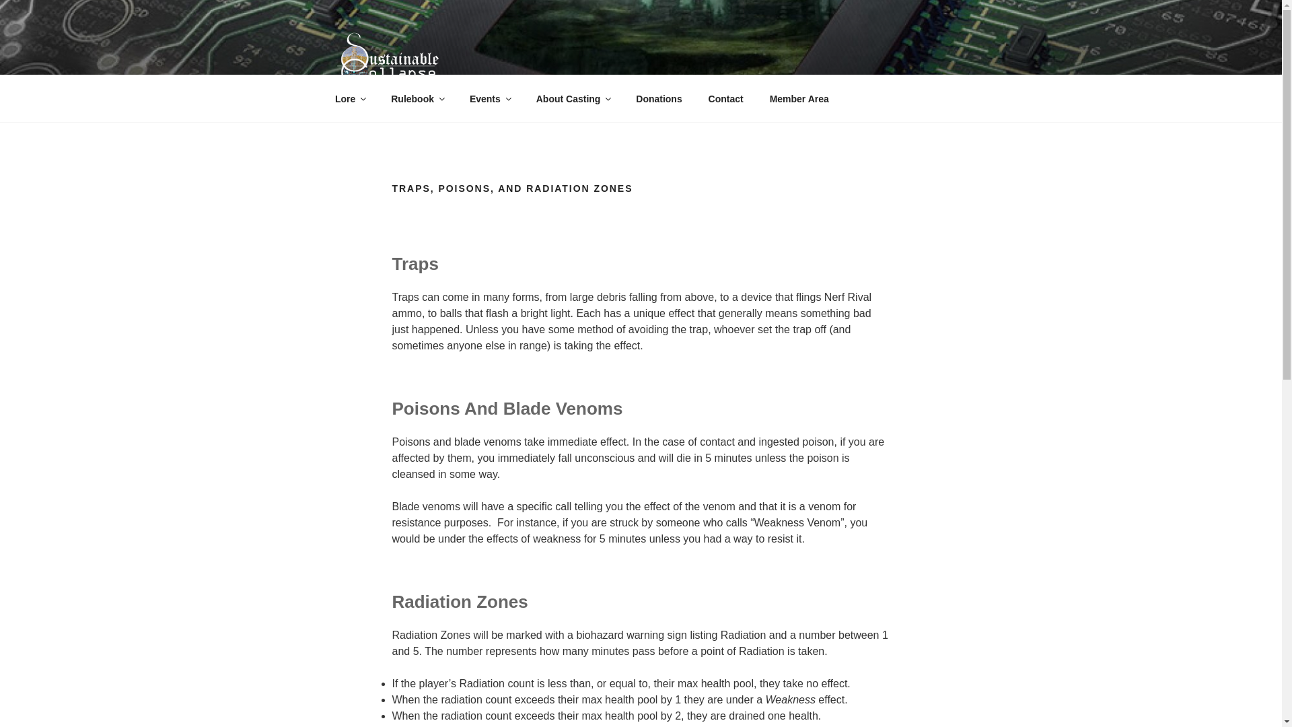 The height and width of the screenshot is (727, 1292). Describe the element at coordinates (417, 98) in the screenshot. I see `Rulebook` at that location.